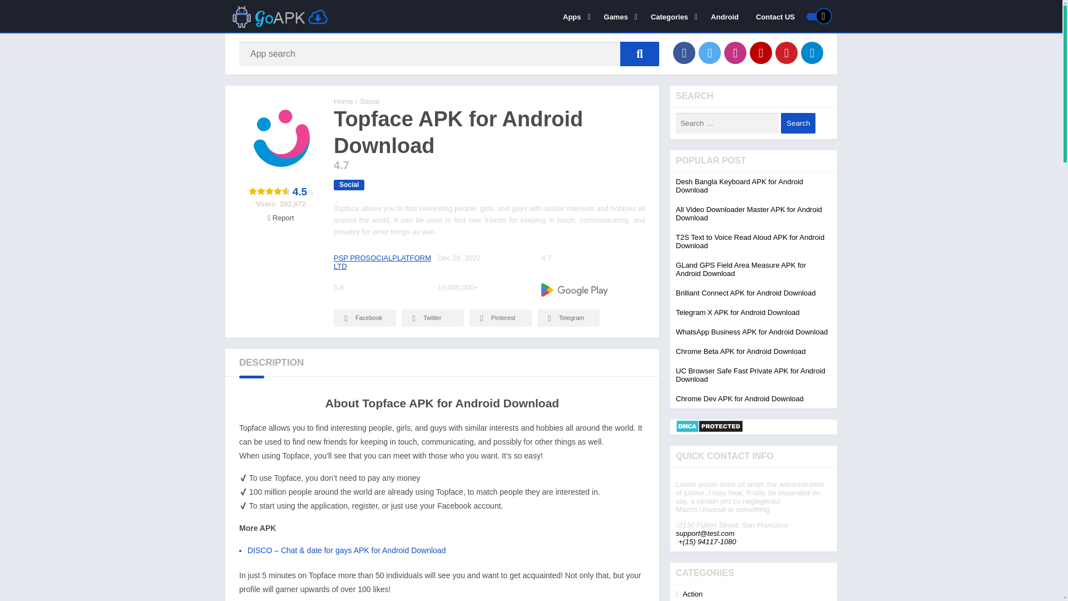 This screenshot has height=601, width=1068. Describe the element at coordinates (684, 52) in the screenshot. I see `Facebook` at that location.